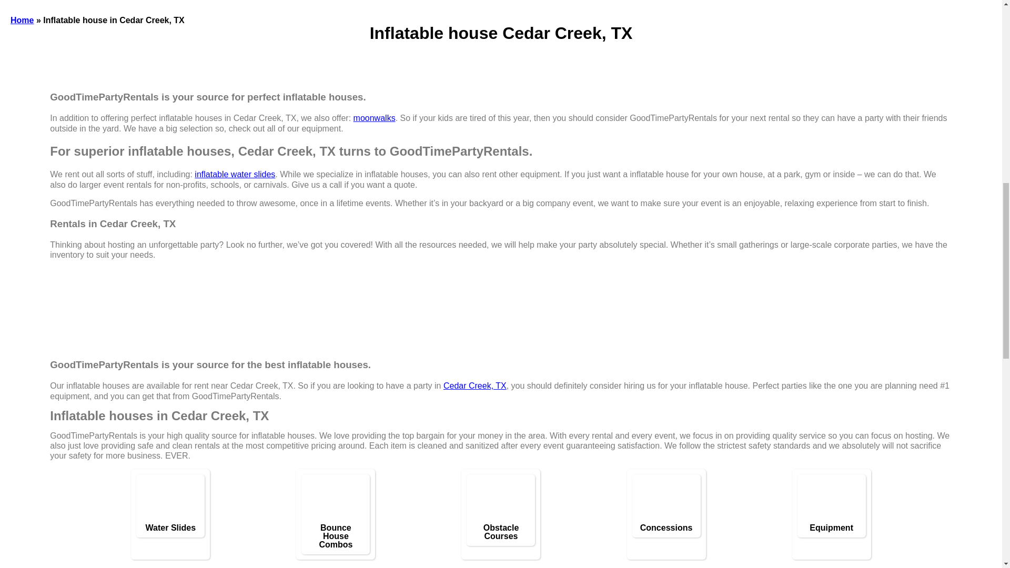  Describe the element at coordinates (831, 528) in the screenshot. I see `Equipment` at that location.